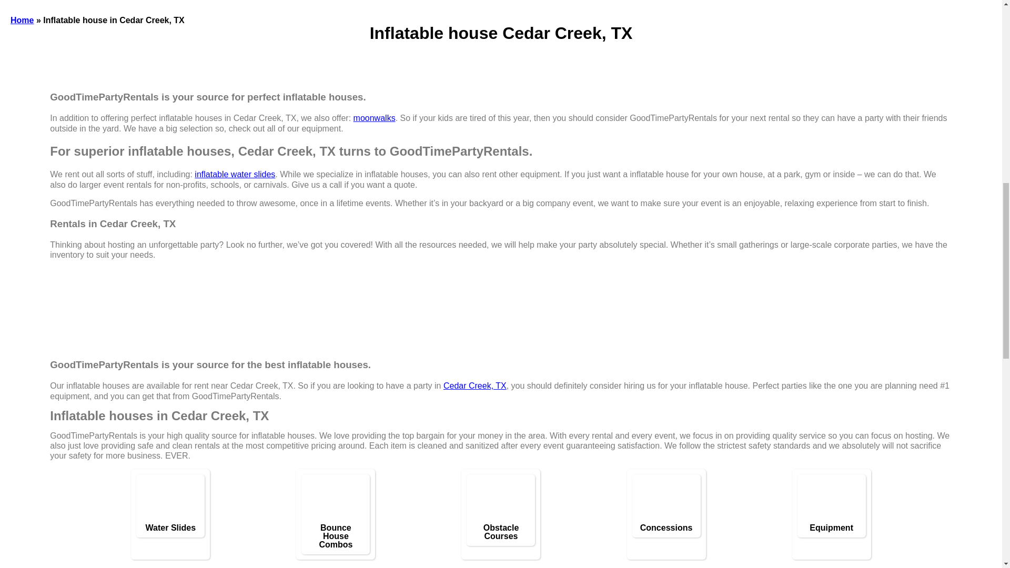  Describe the element at coordinates (831, 528) in the screenshot. I see `Equipment` at that location.